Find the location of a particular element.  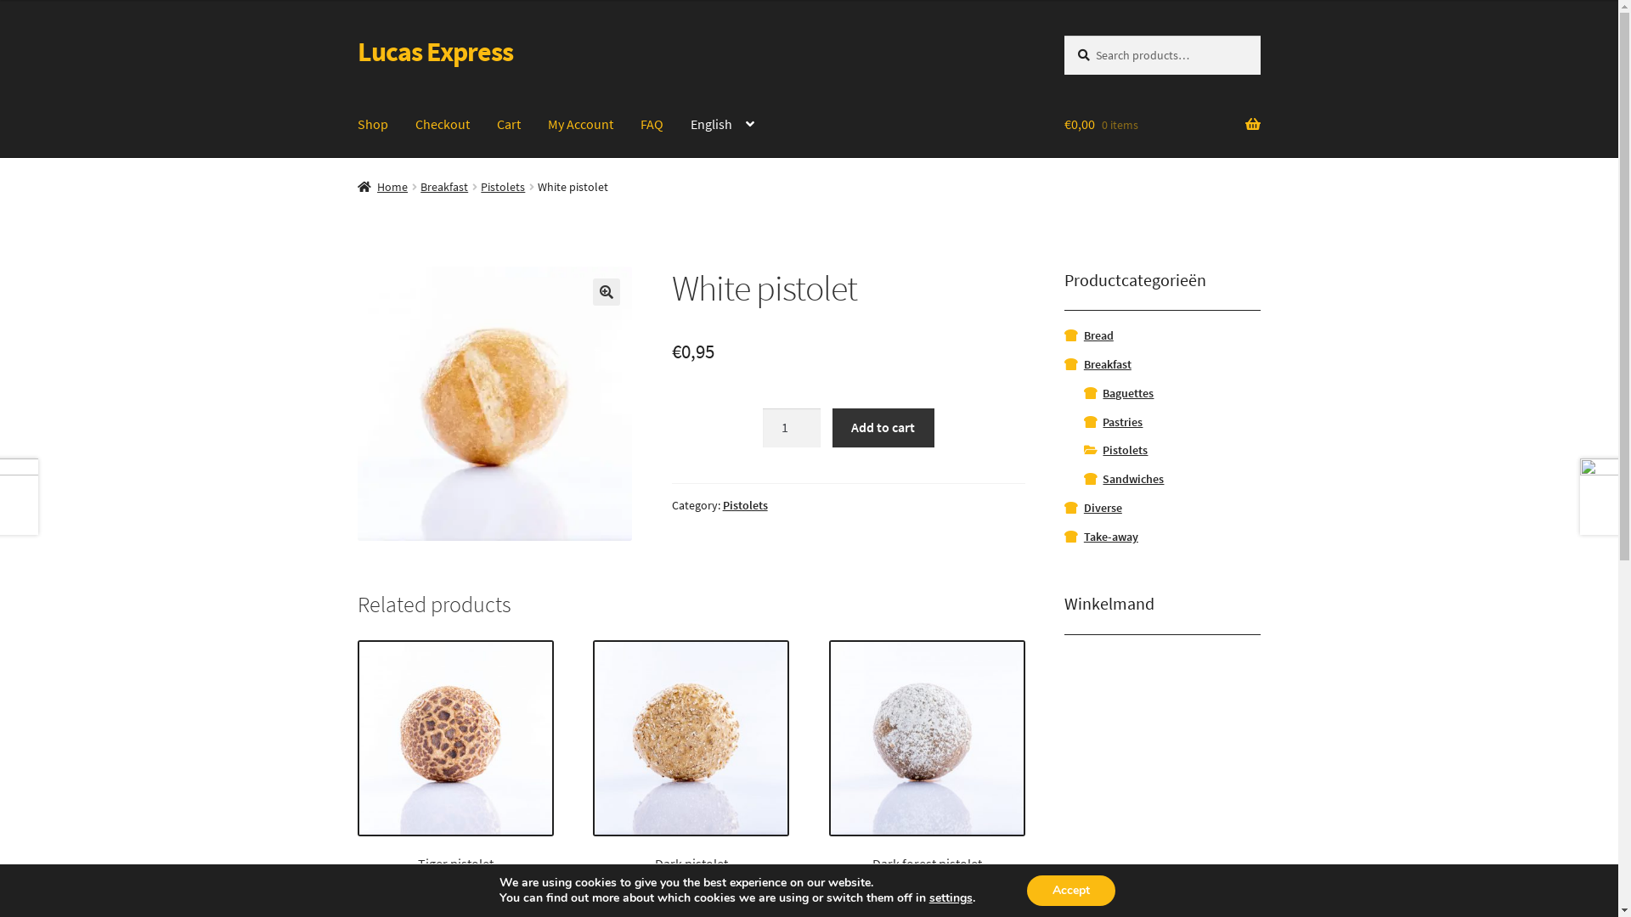

Pistolets is located at coordinates (503, 187).